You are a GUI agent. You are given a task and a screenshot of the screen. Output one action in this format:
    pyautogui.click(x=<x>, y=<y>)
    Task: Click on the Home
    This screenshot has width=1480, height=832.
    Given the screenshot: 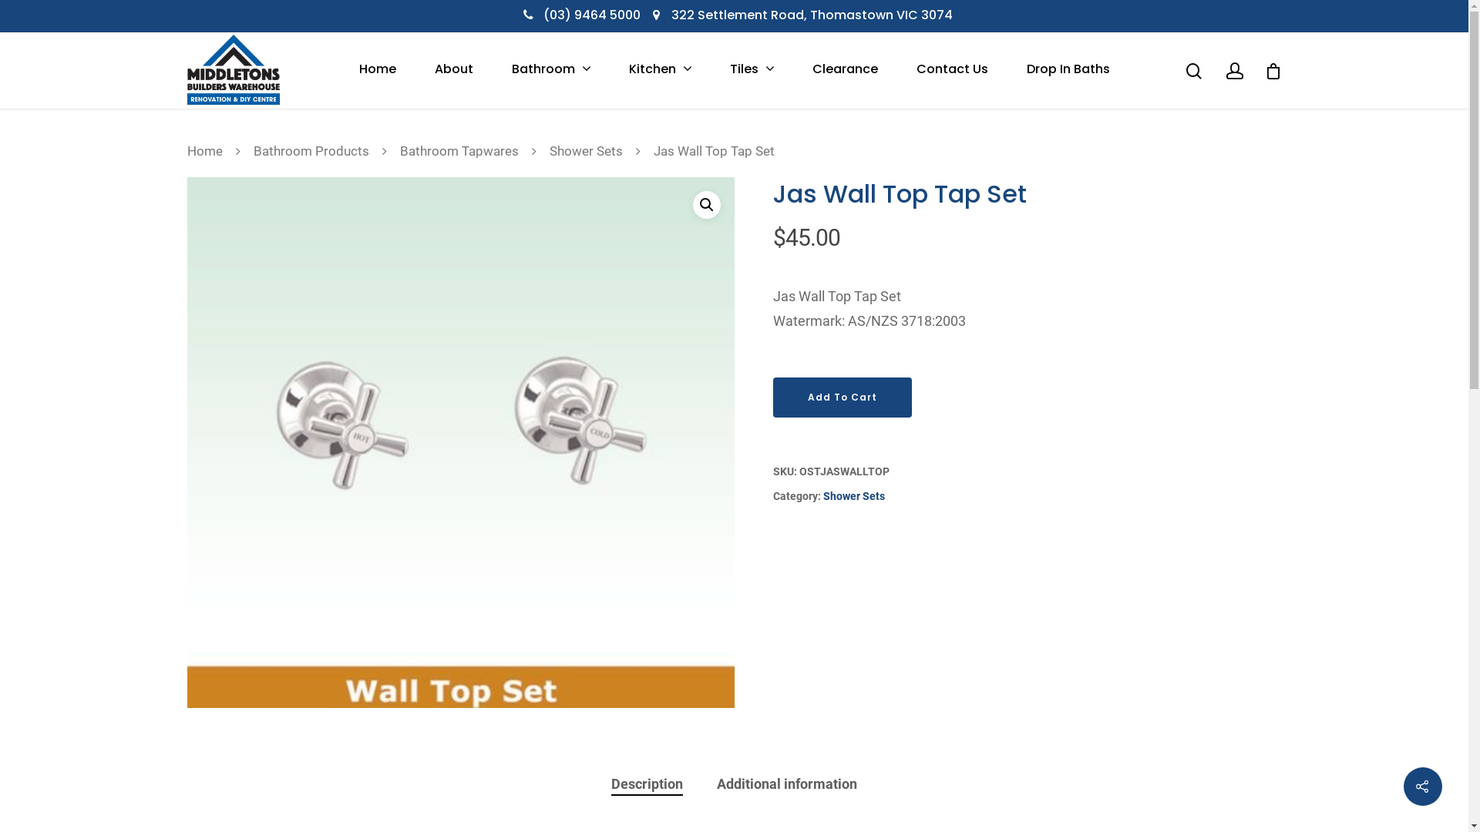 What is the action you would take?
    pyautogui.click(x=204, y=151)
    